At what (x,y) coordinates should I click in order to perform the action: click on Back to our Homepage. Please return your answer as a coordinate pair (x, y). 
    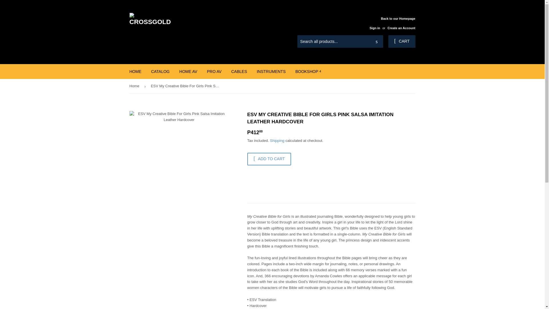
    Looking at the image, I should click on (390, 23).